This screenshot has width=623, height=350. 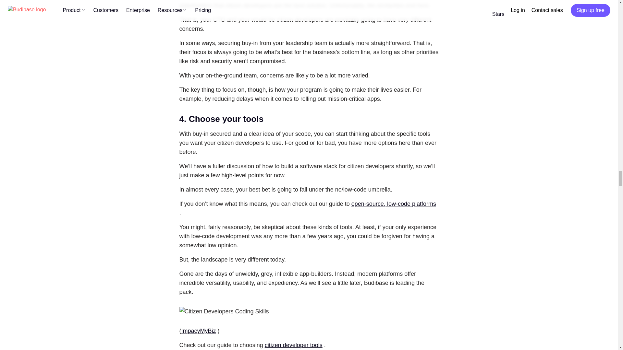 What do you see at coordinates (294, 345) in the screenshot?
I see `citizen developer tools` at bounding box center [294, 345].